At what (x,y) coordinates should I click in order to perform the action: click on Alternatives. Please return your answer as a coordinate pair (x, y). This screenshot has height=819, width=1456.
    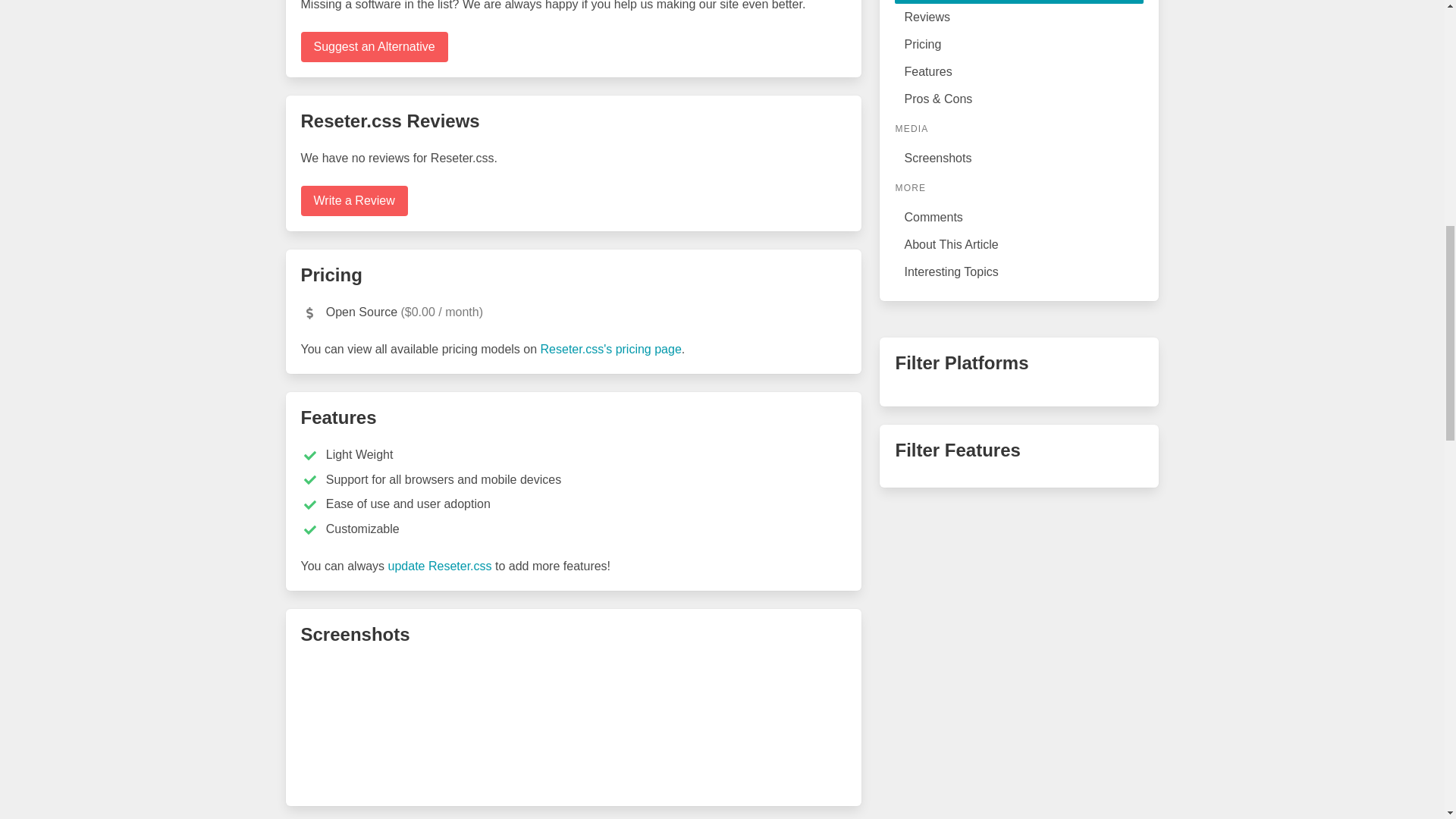
    Looking at the image, I should click on (1019, 2).